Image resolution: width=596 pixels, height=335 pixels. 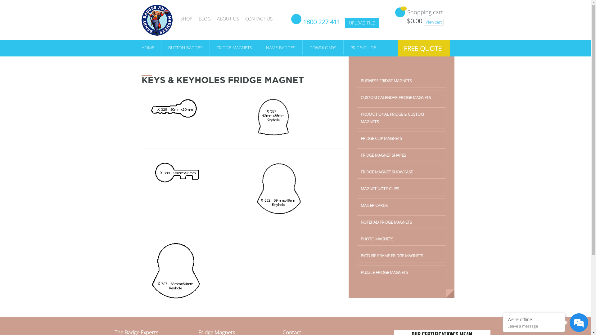 I want to click on ABOUT US, so click(x=228, y=19).